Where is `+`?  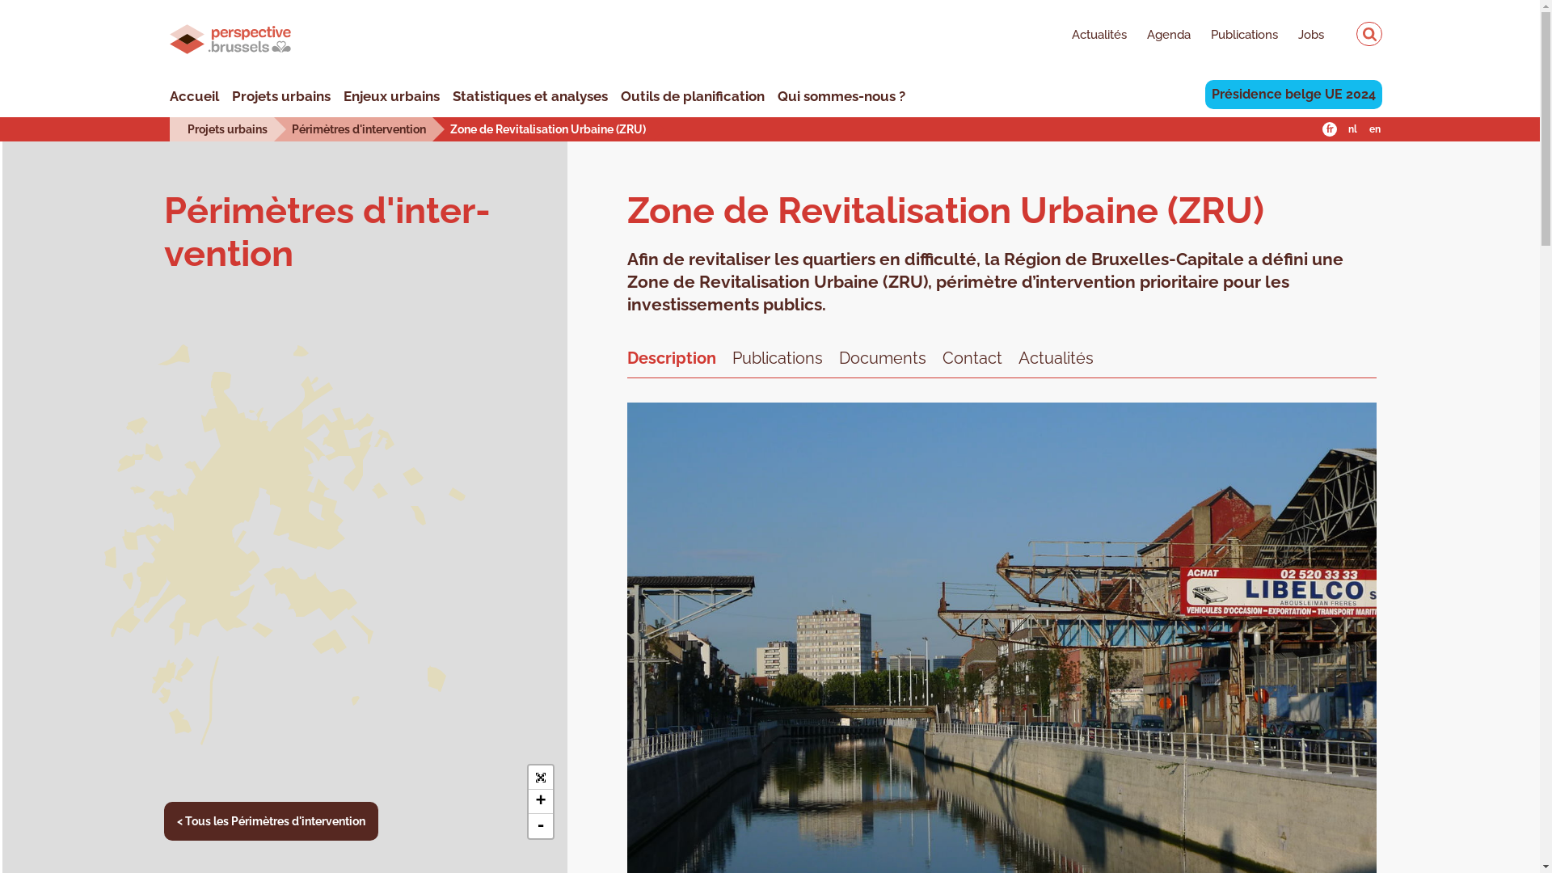
+ is located at coordinates (541, 802).